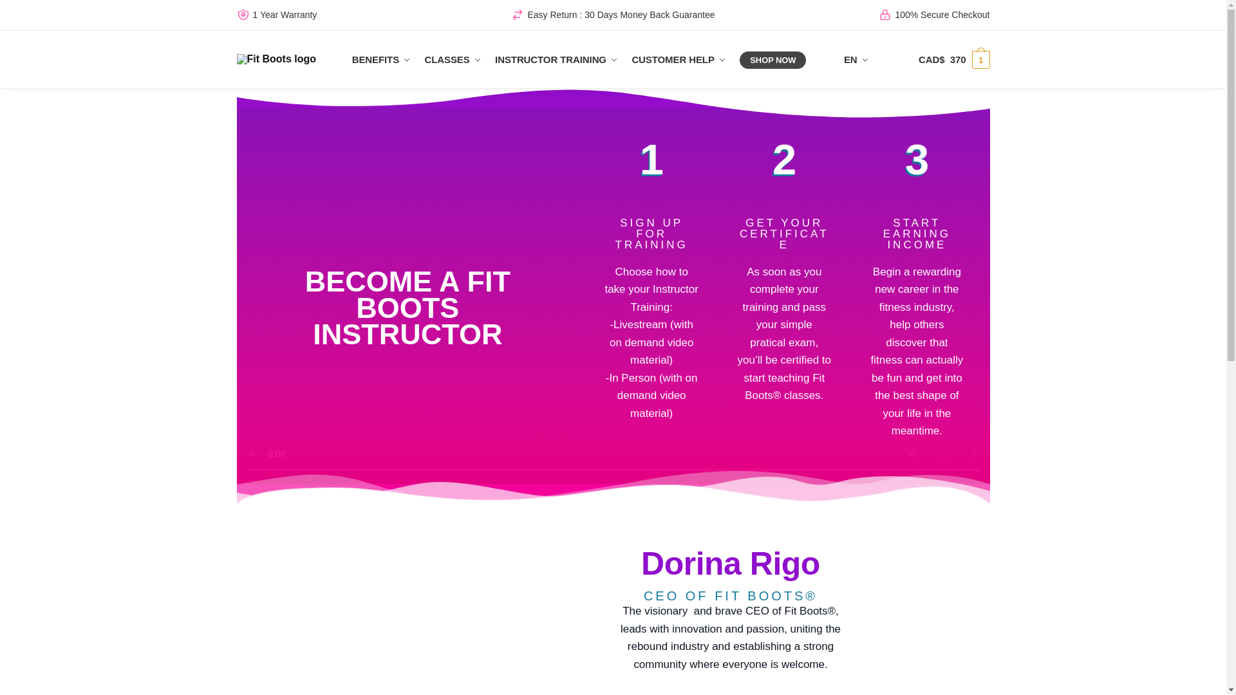 The height and width of the screenshot is (695, 1236). I want to click on SHOP NOW, so click(772, 50).